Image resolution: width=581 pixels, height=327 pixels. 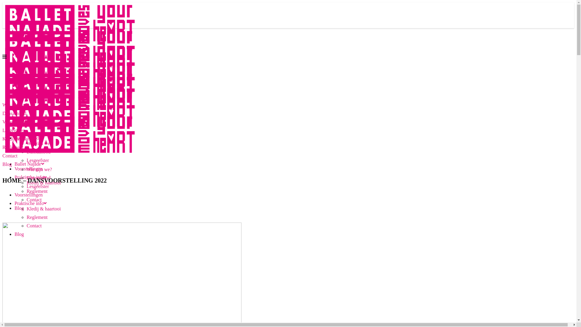 I want to click on Contact, so click(x=34, y=226).